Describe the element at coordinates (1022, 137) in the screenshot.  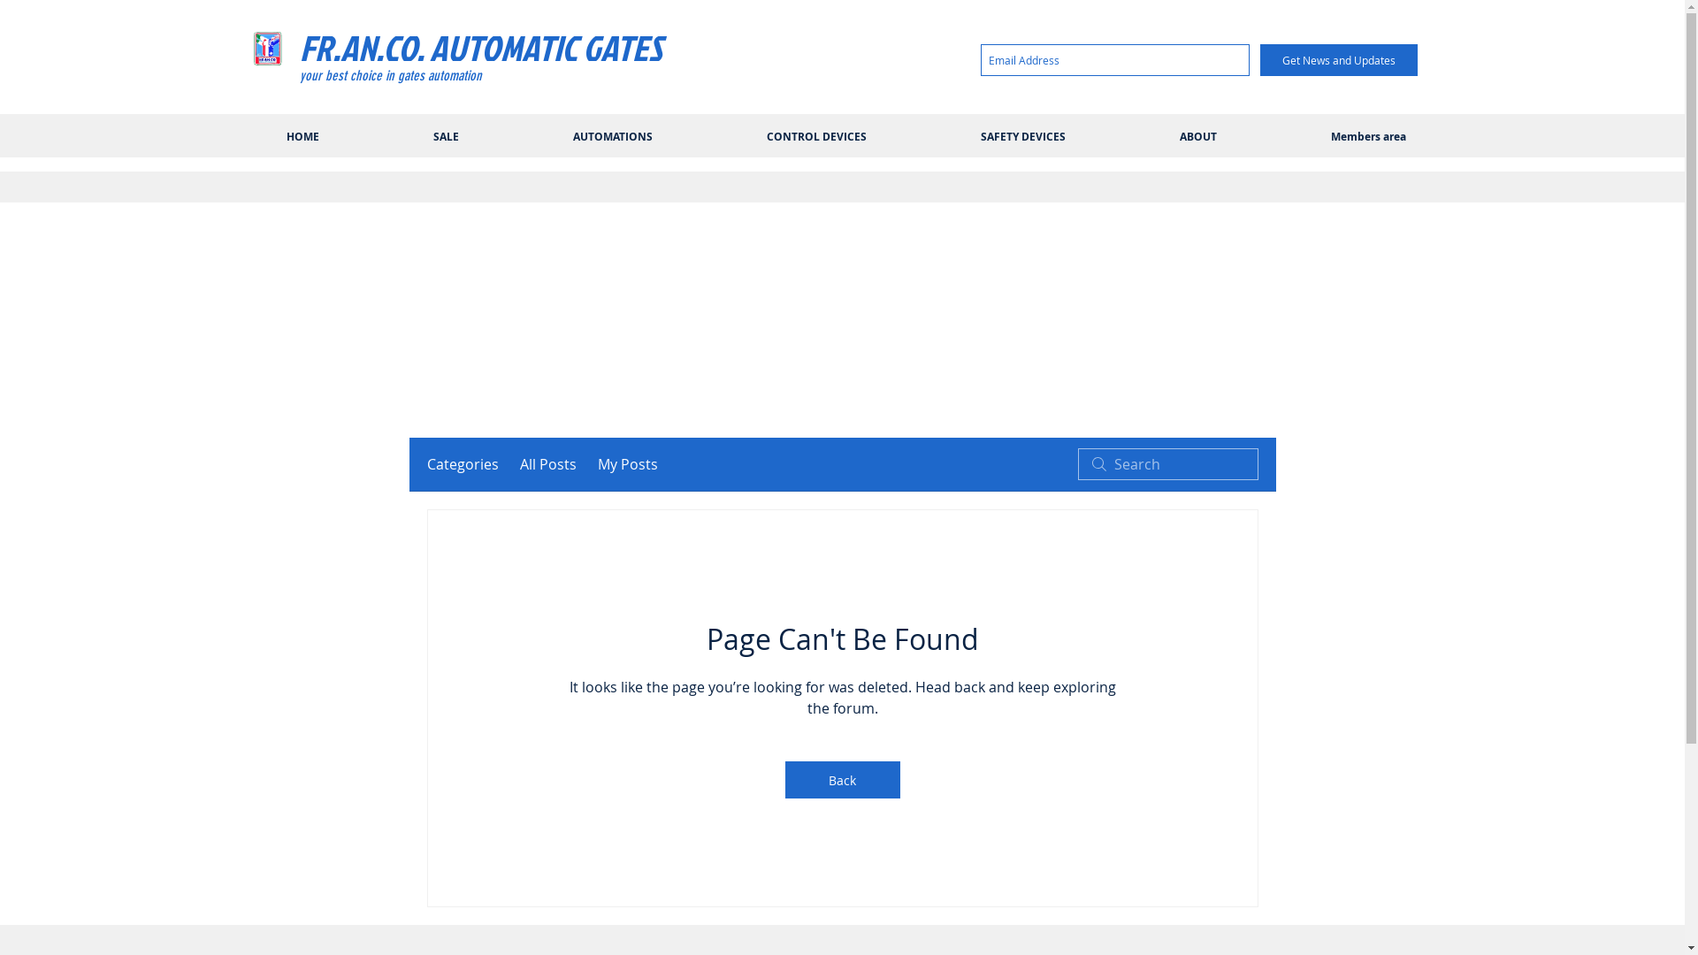
I see `SAFETY DEVICES` at that location.